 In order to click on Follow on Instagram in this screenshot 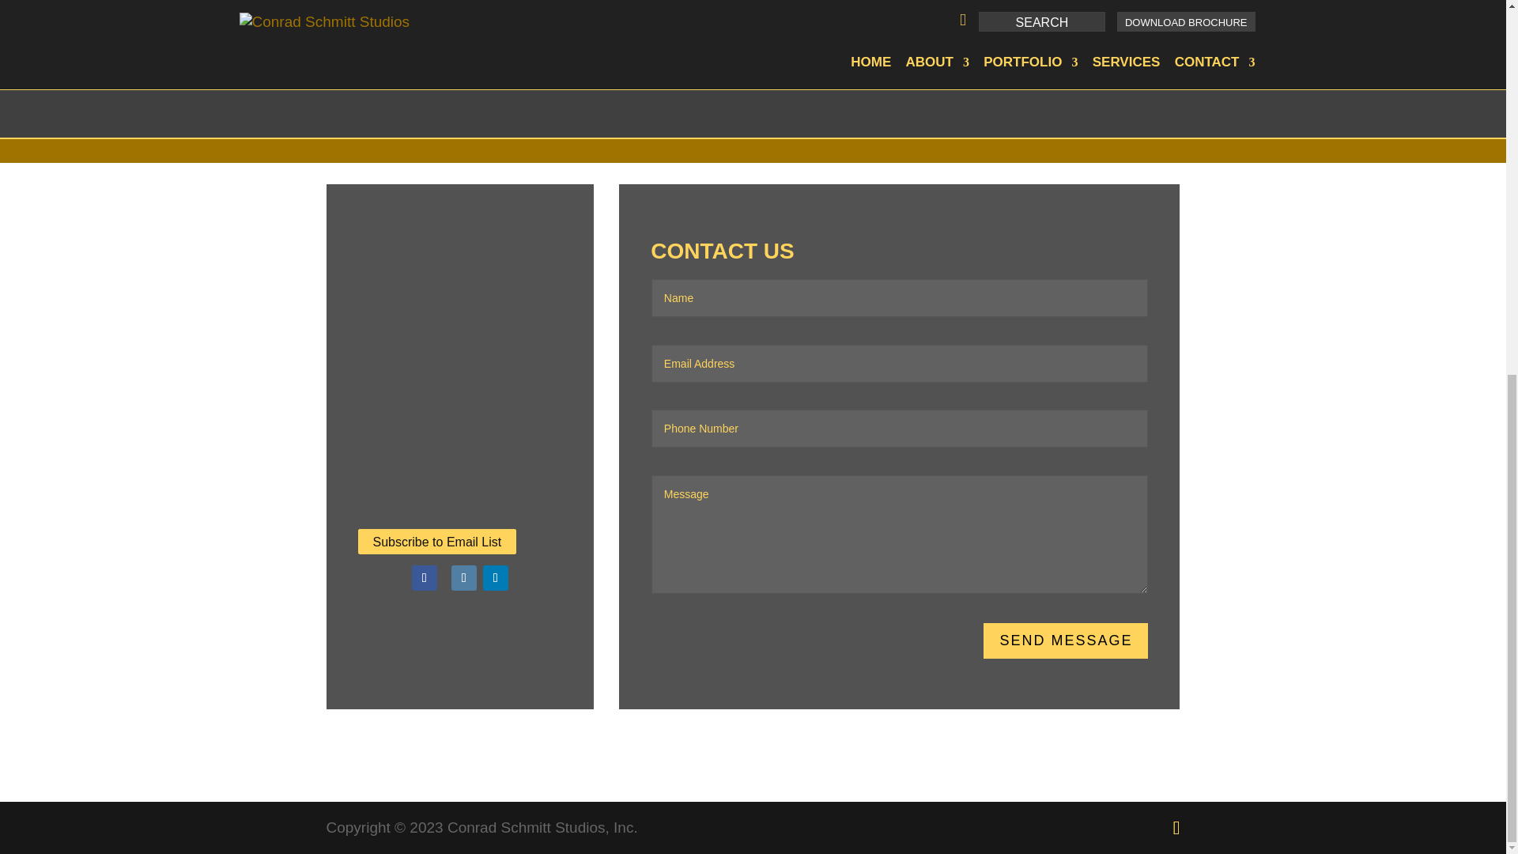, I will do `click(463, 577)`.